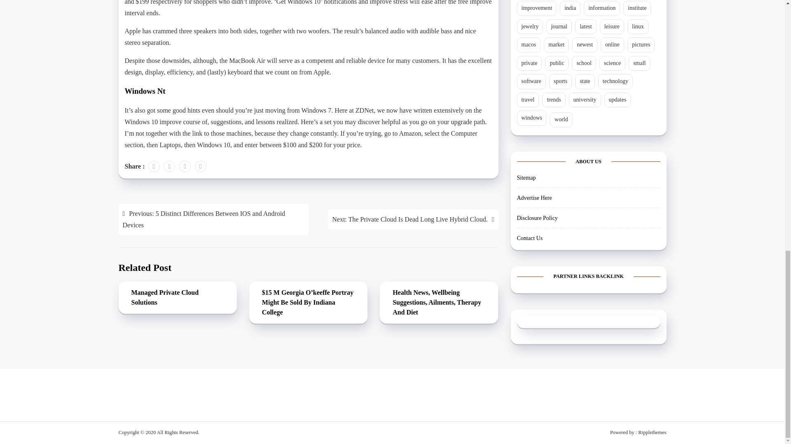  What do you see at coordinates (177, 298) in the screenshot?
I see `Managed Private Cloud Solutions` at bounding box center [177, 298].